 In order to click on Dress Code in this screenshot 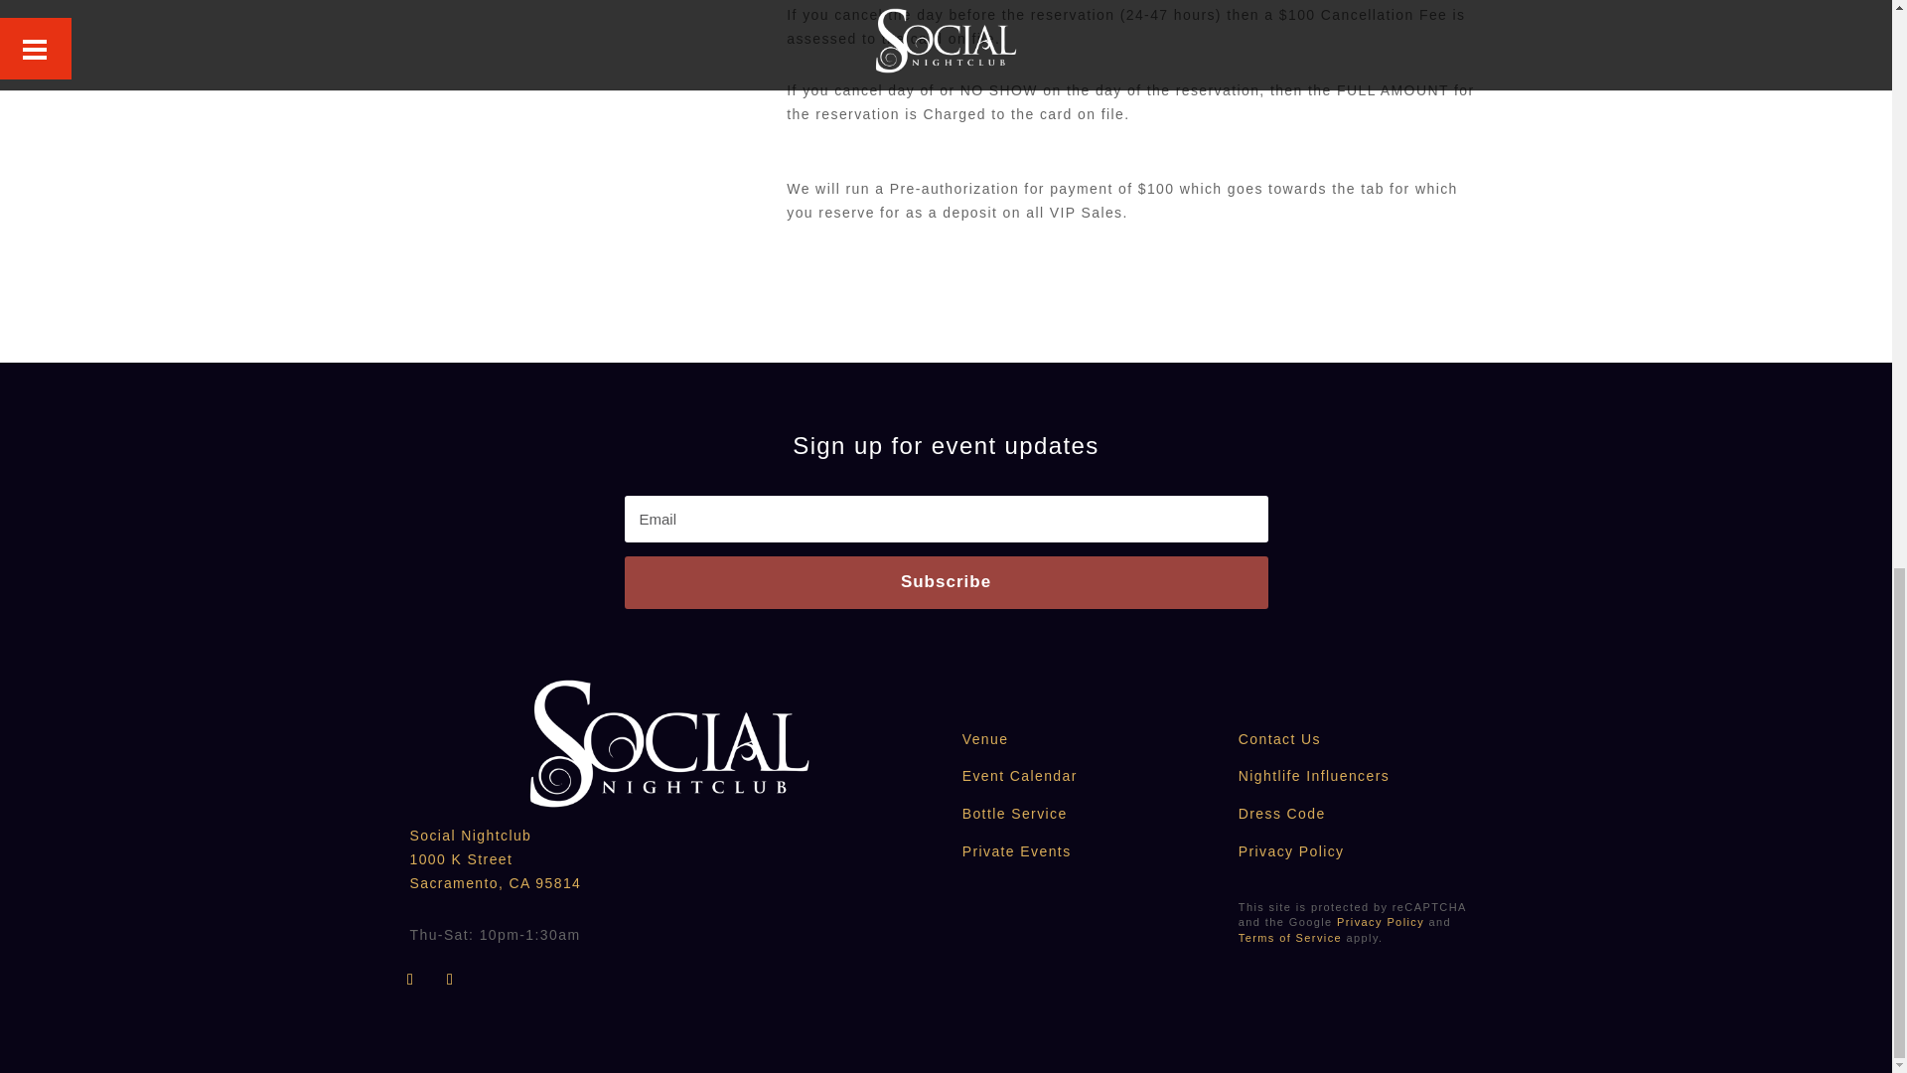, I will do `click(1281, 814)`.